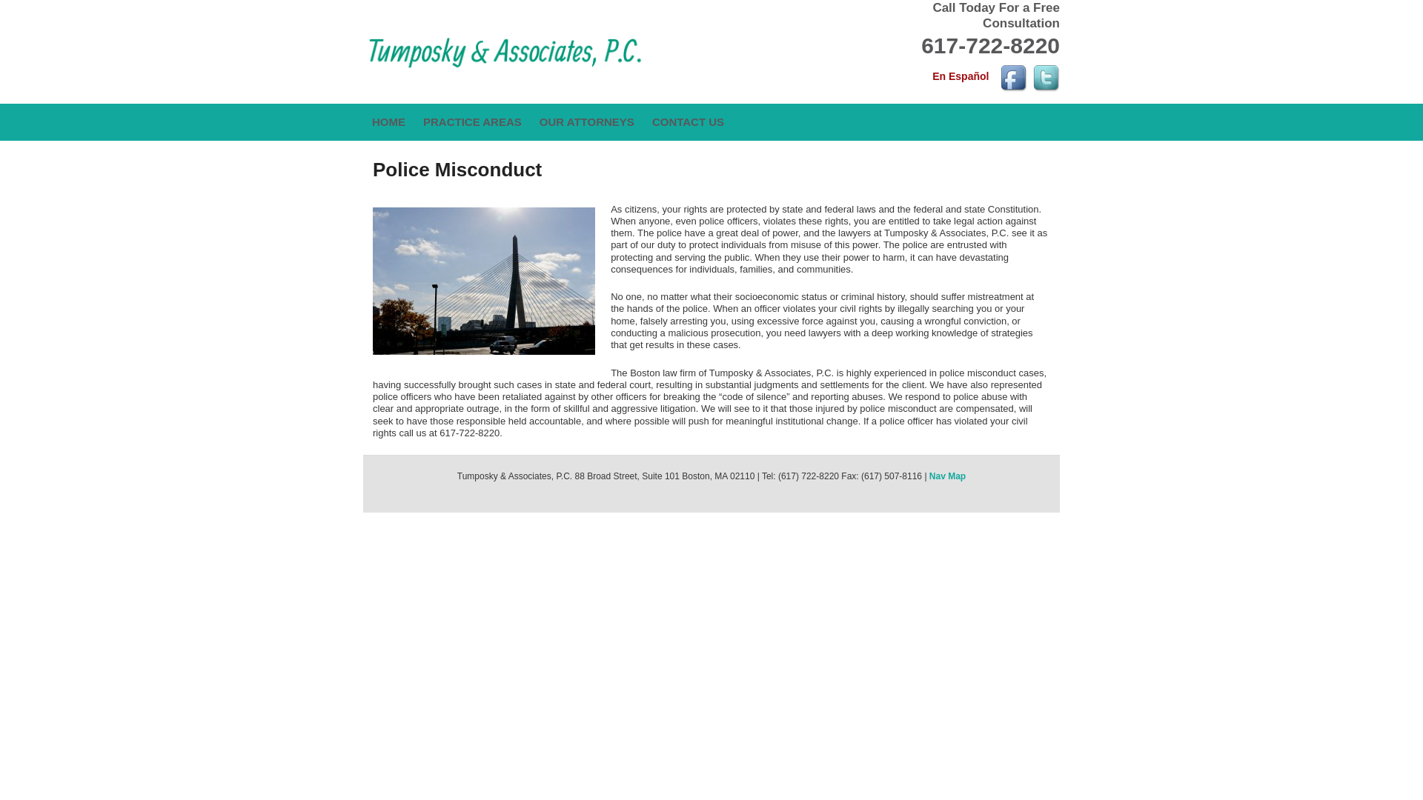 The image size is (1423, 800). What do you see at coordinates (587, 122) in the screenshot?
I see `OUR ATTORNEYS` at bounding box center [587, 122].